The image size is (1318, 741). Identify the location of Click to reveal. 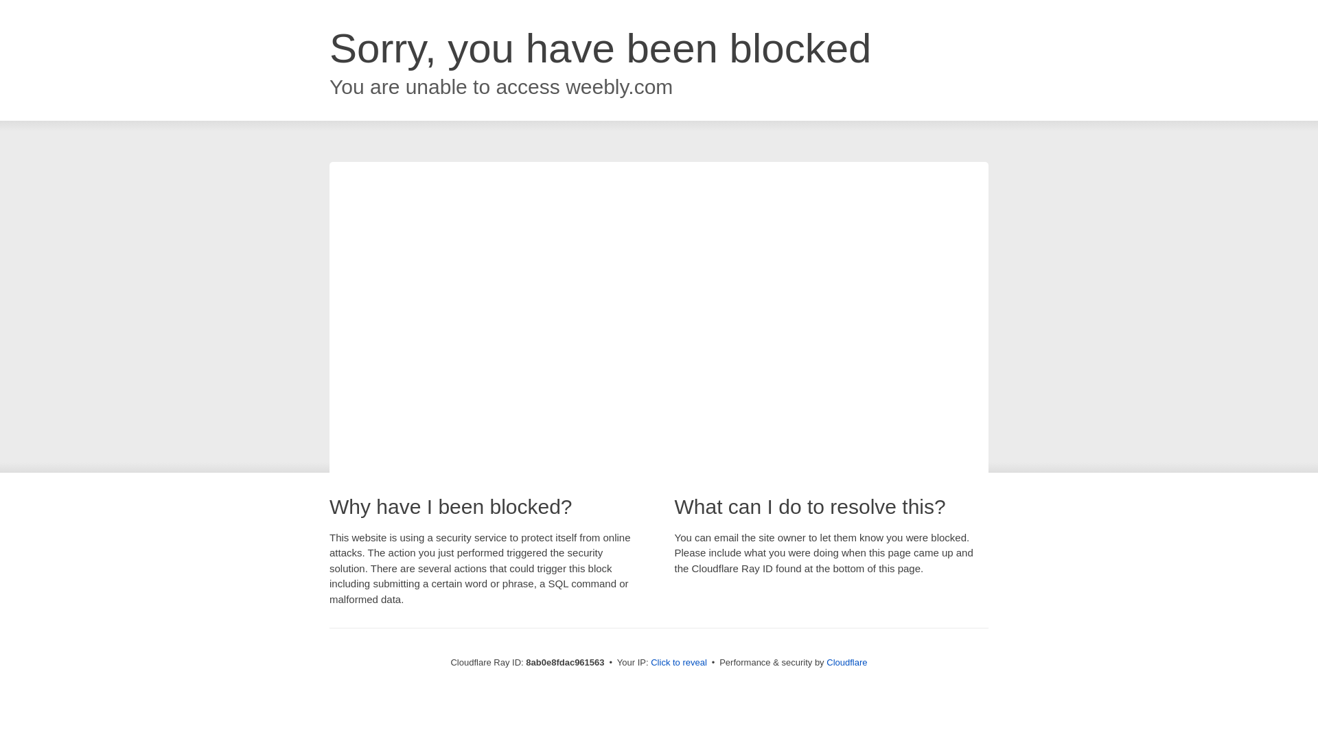
(678, 663).